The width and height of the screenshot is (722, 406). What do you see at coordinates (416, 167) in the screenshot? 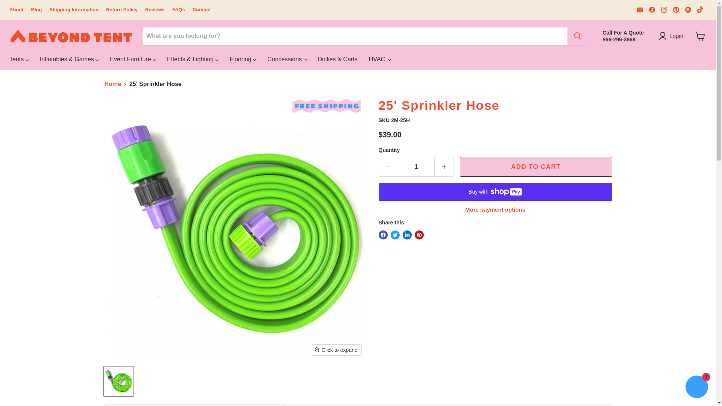
I see `1` at bounding box center [416, 167].